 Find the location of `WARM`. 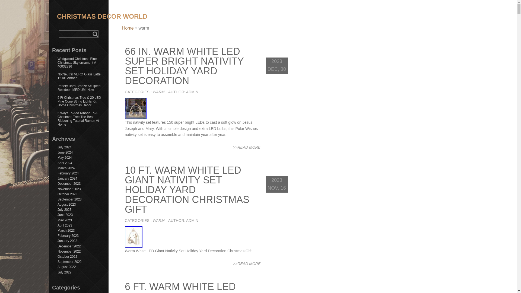

WARM is located at coordinates (158, 220).